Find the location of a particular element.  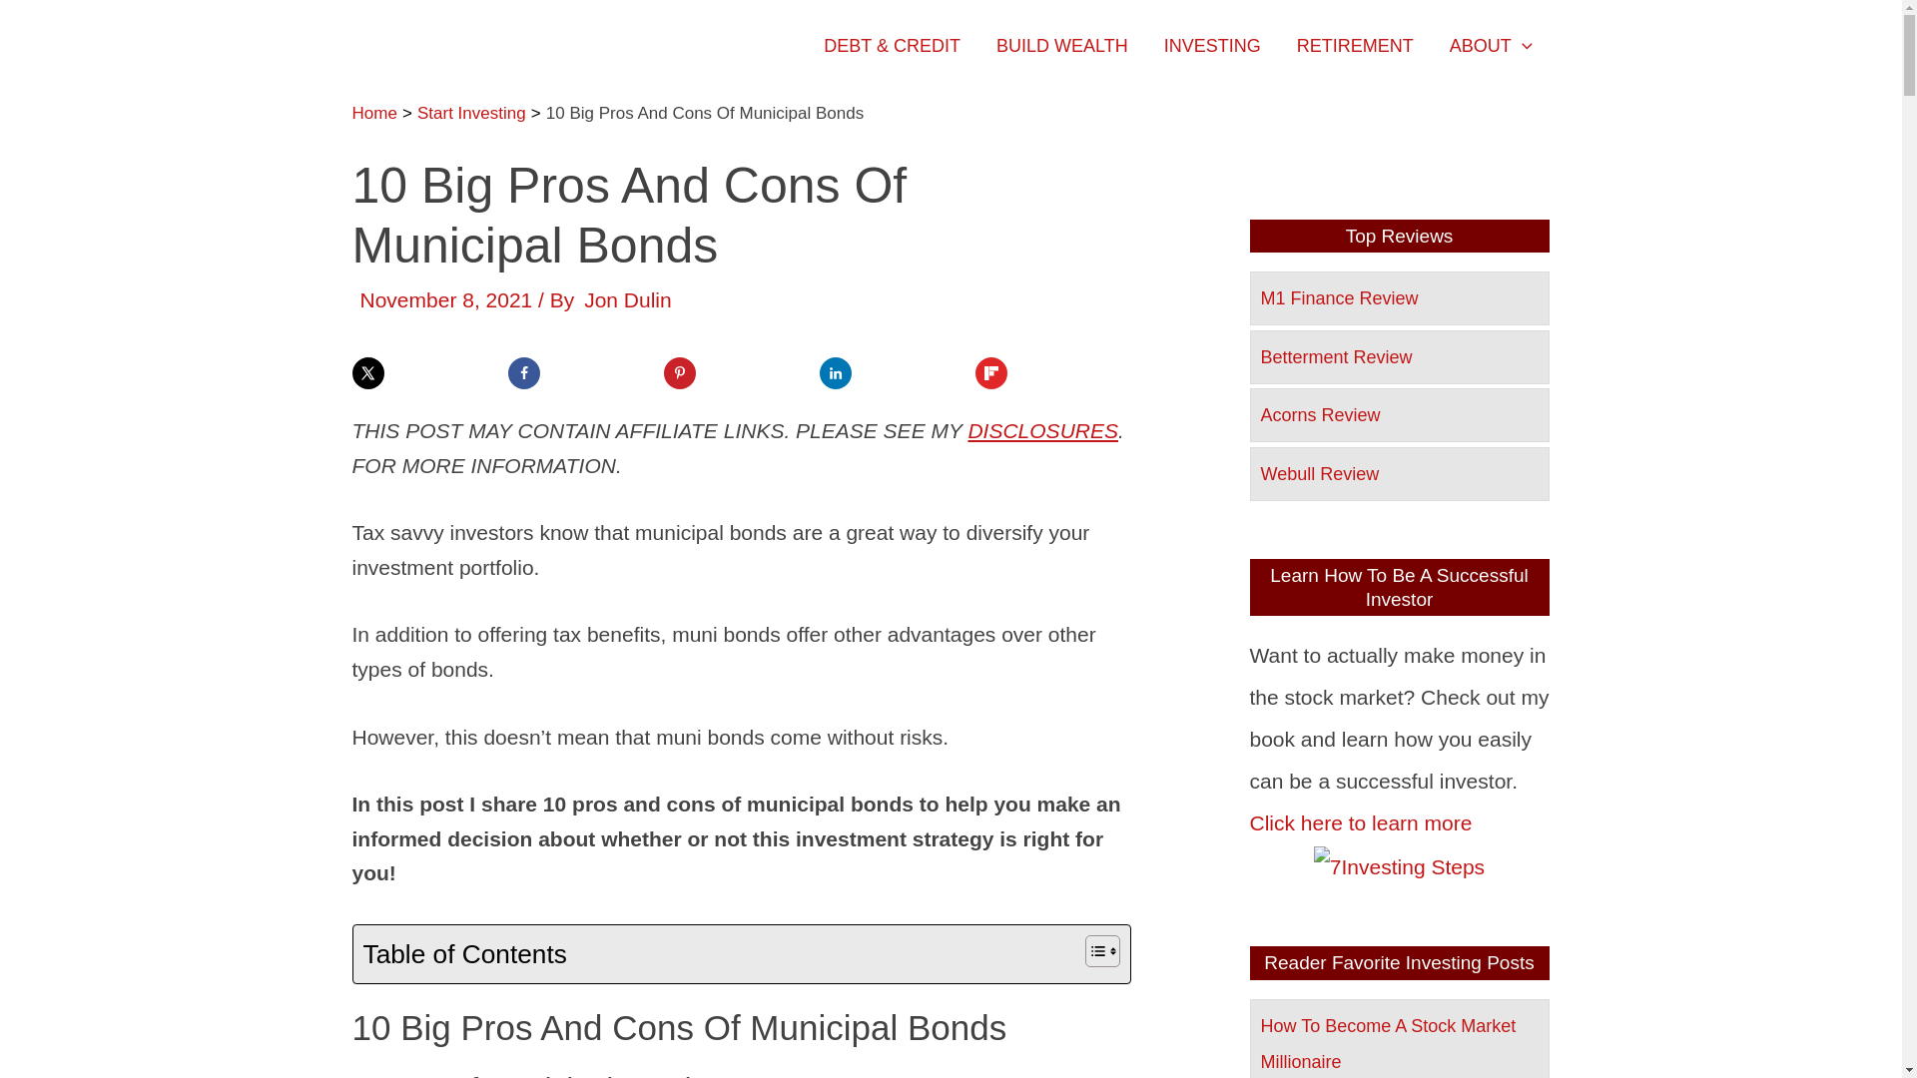

Share on LinkedIn is located at coordinates (835, 372).